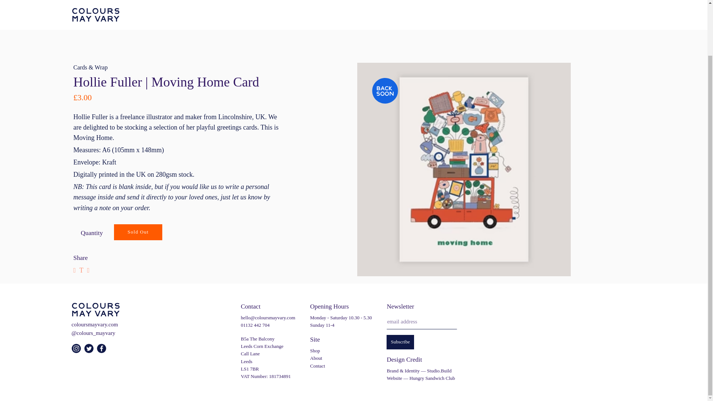 The width and height of the screenshot is (713, 401). Describe the element at coordinates (90, 351) in the screenshot. I see `Colours May Vary on Twitter` at that location.